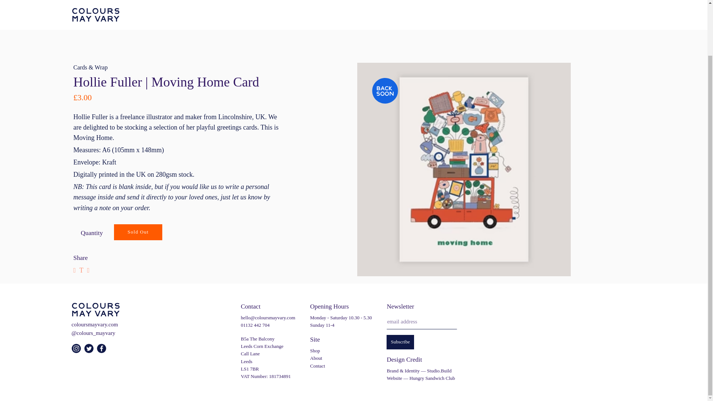 The width and height of the screenshot is (713, 401). Describe the element at coordinates (90, 351) in the screenshot. I see `Colours May Vary on Twitter` at that location.